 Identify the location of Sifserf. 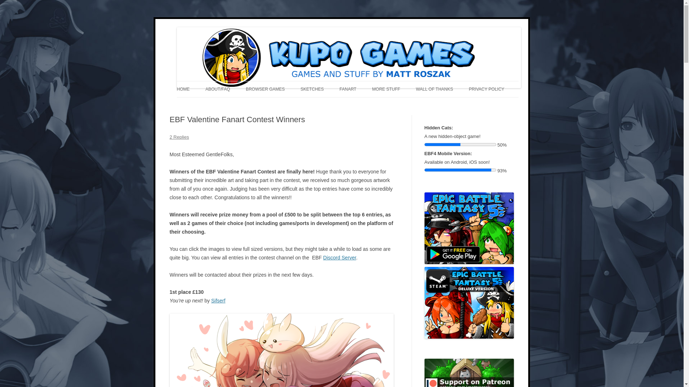
(218, 300).